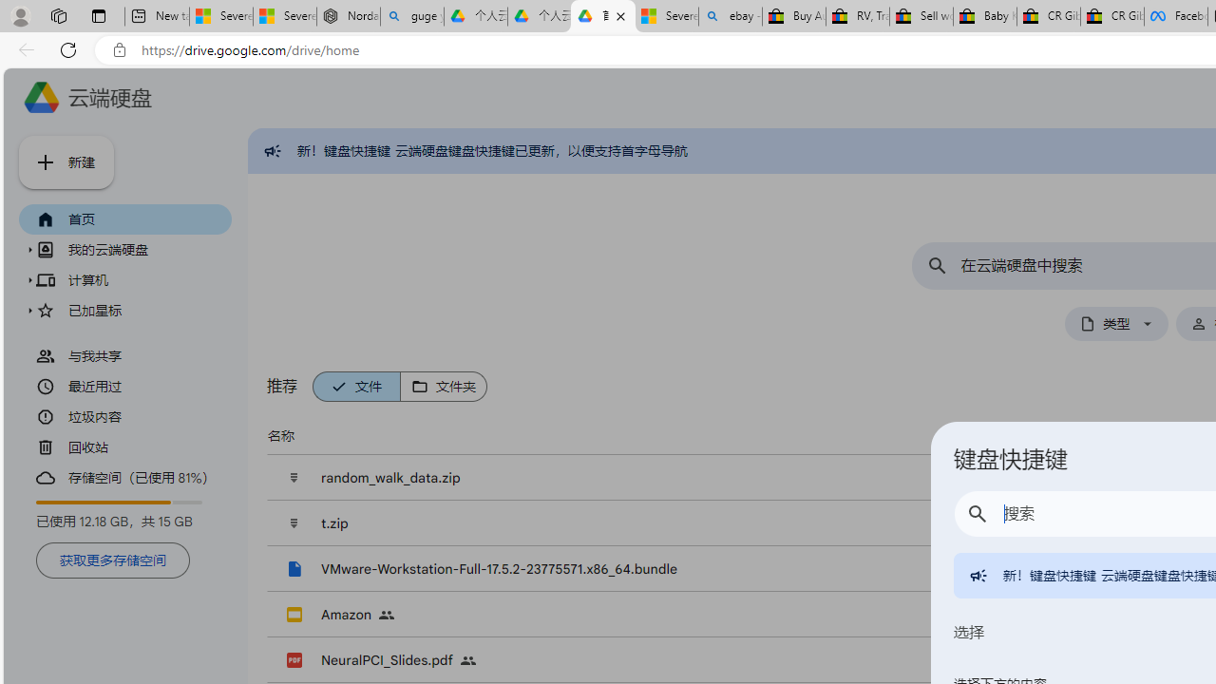  Describe the element at coordinates (857, 17) in the screenshot. I see `RV, Trailer & Camper Steps & Ladders for sale | eBay` at that location.